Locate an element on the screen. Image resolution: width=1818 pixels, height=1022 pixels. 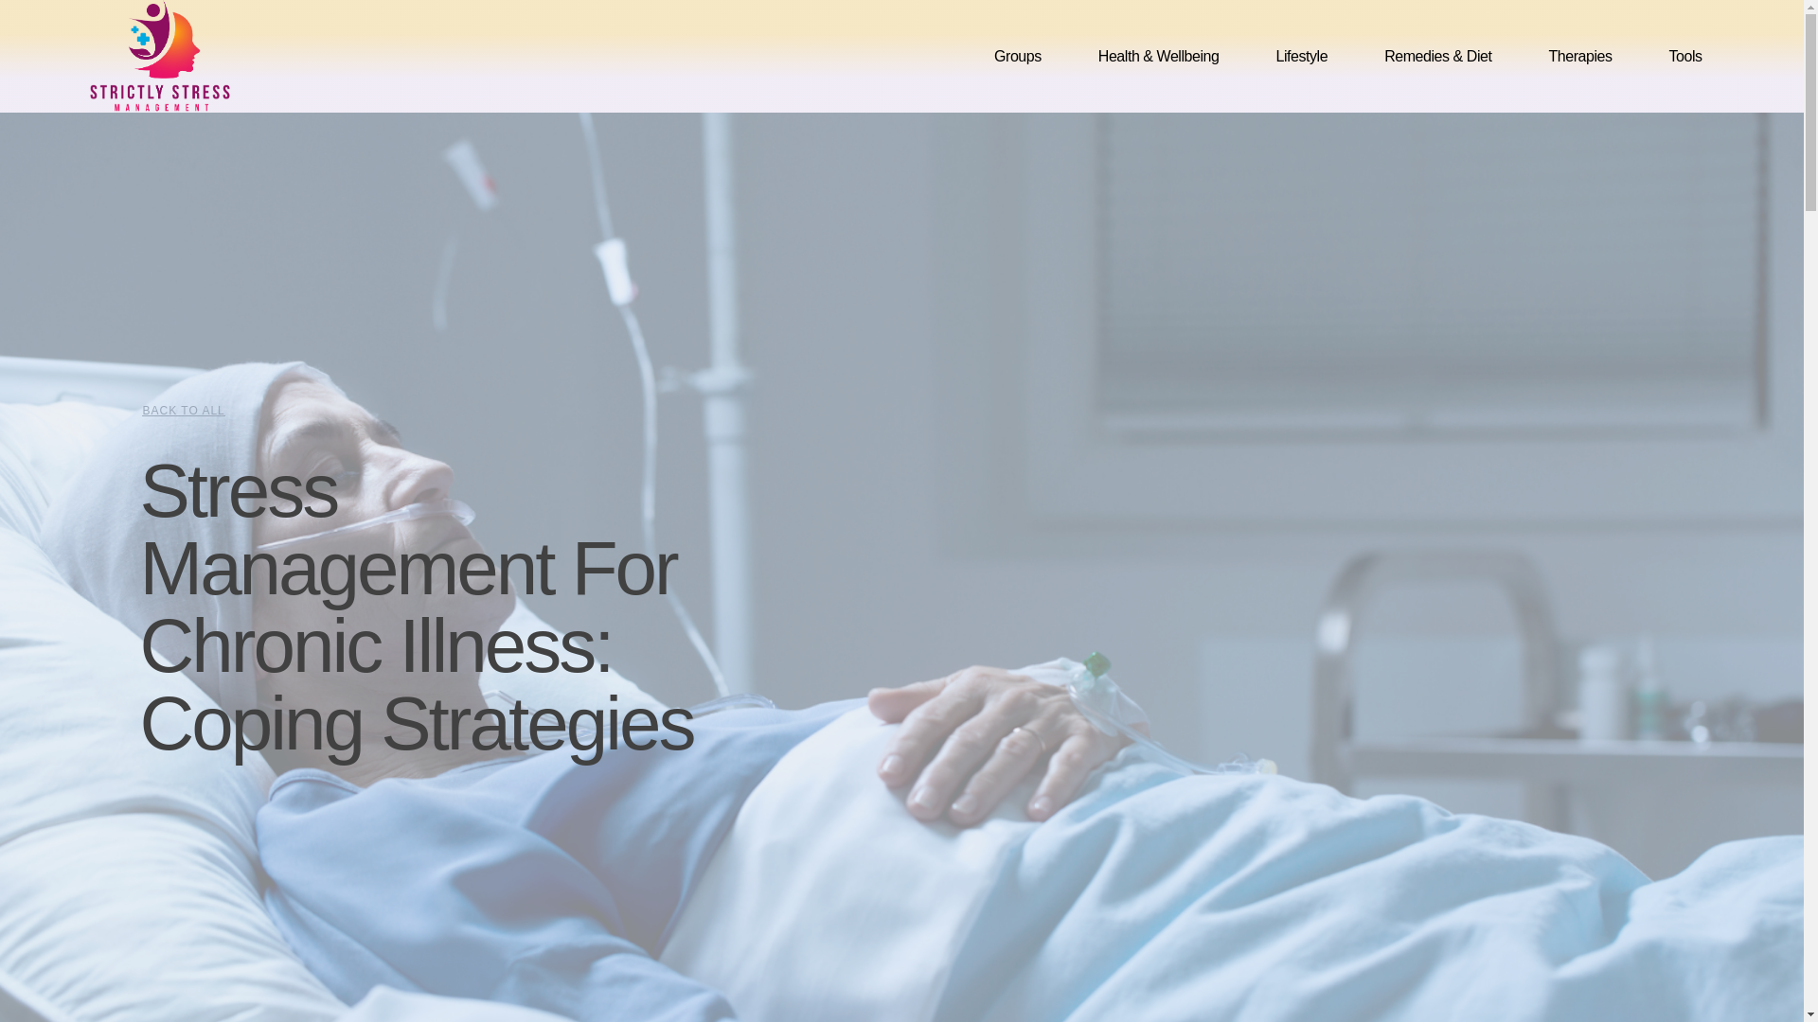
Therapies is located at coordinates (1579, 57).